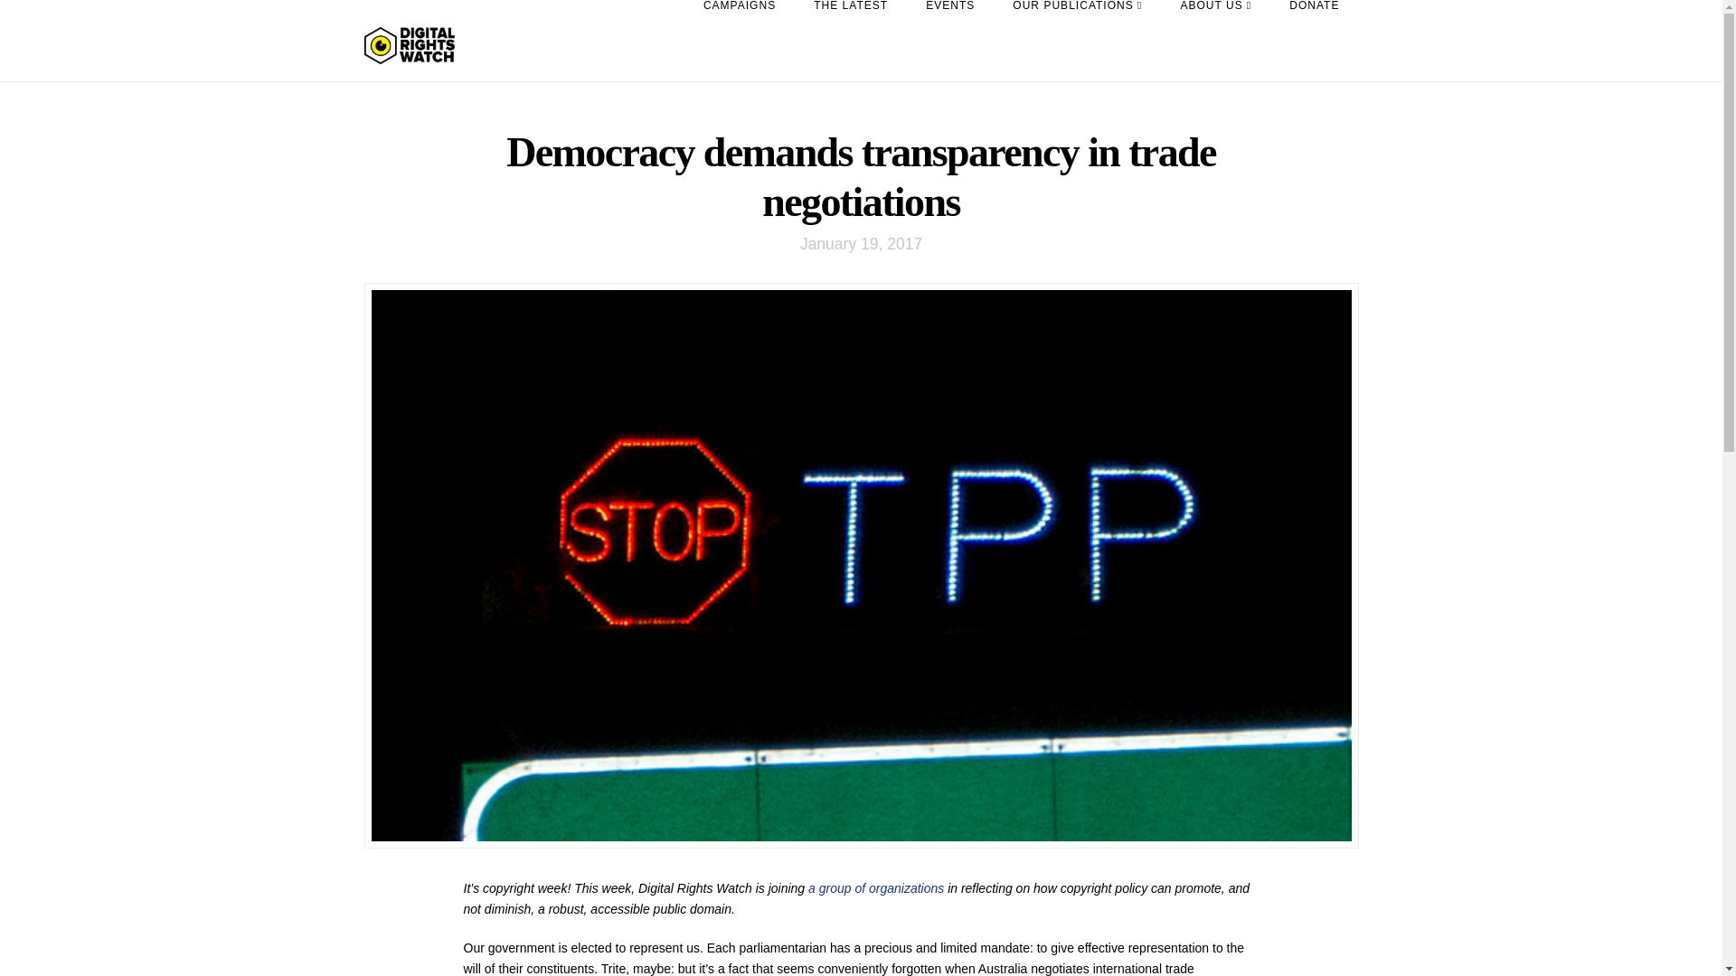 This screenshot has width=1736, height=976. I want to click on a group of organizations, so click(876, 888).